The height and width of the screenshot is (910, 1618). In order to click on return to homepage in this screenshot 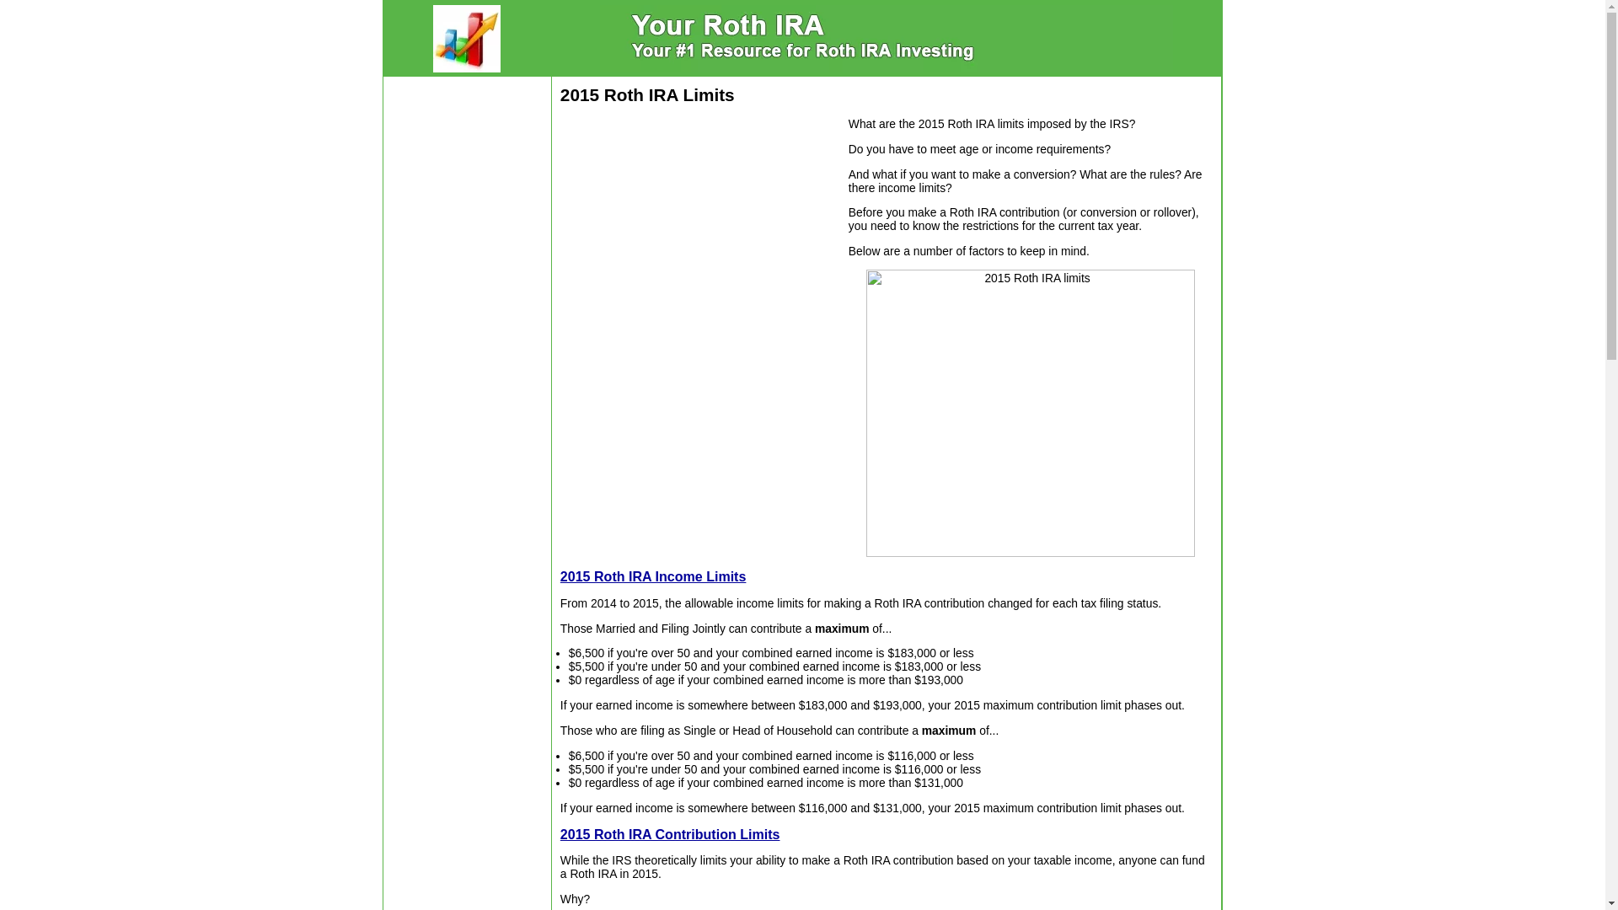, I will do `click(887, 39)`.